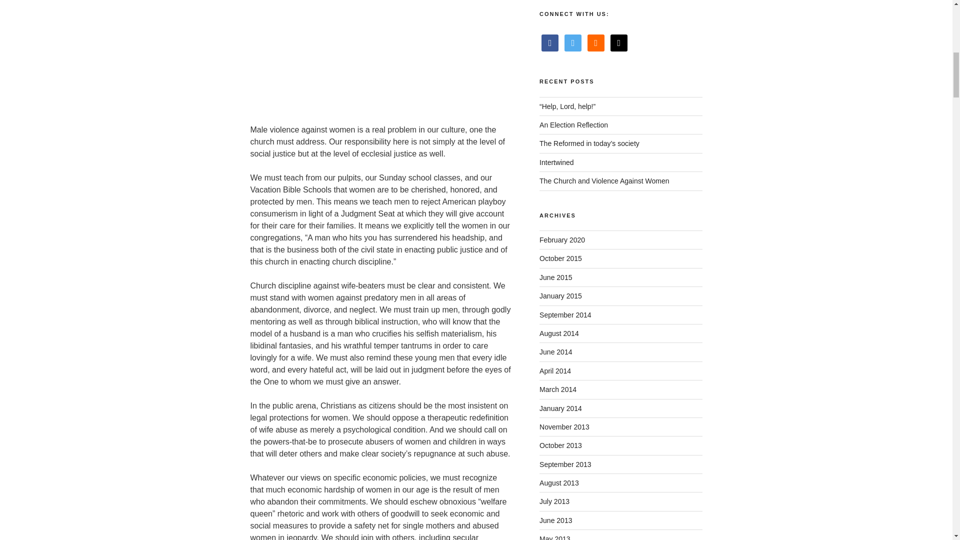  Describe the element at coordinates (596, 42) in the screenshot. I see `Default Label` at that location.